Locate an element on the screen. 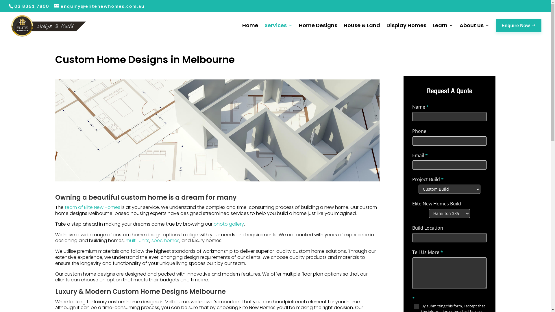 Image resolution: width=555 pixels, height=312 pixels. enquiry@elitenewhomes.com.au is located at coordinates (99, 6).